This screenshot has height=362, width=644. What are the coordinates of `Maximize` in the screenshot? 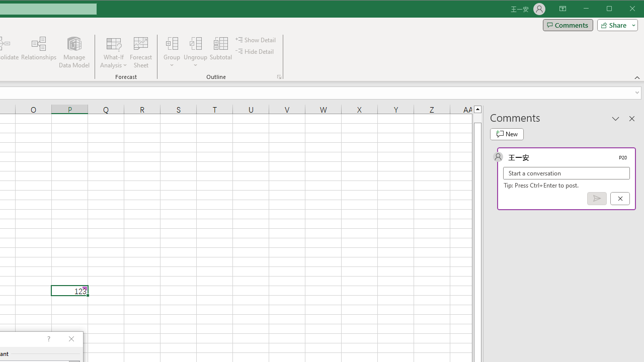 It's located at (623, 9).